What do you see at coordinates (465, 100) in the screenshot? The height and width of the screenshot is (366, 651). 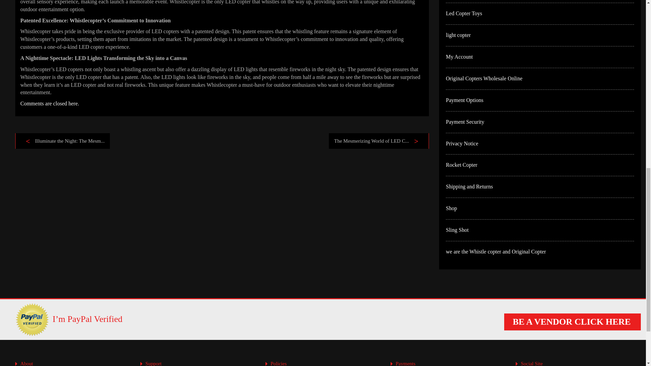 I see `Payment Options` at bounding box center [465, 100].